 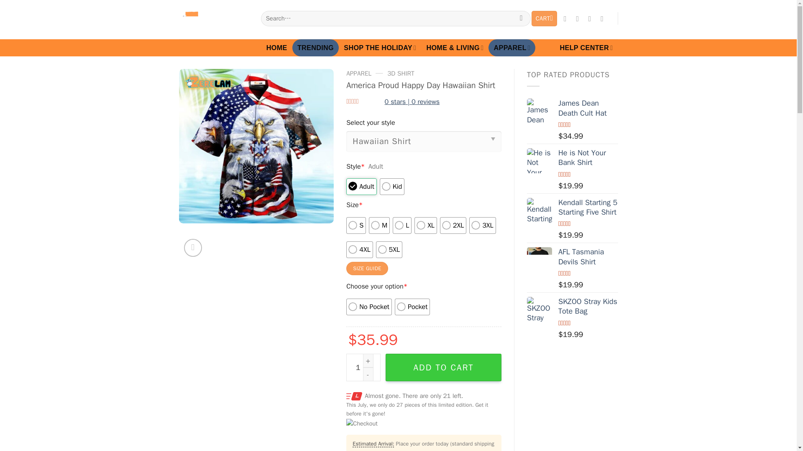 I want to click on HOME, so click(x=277, y=48).